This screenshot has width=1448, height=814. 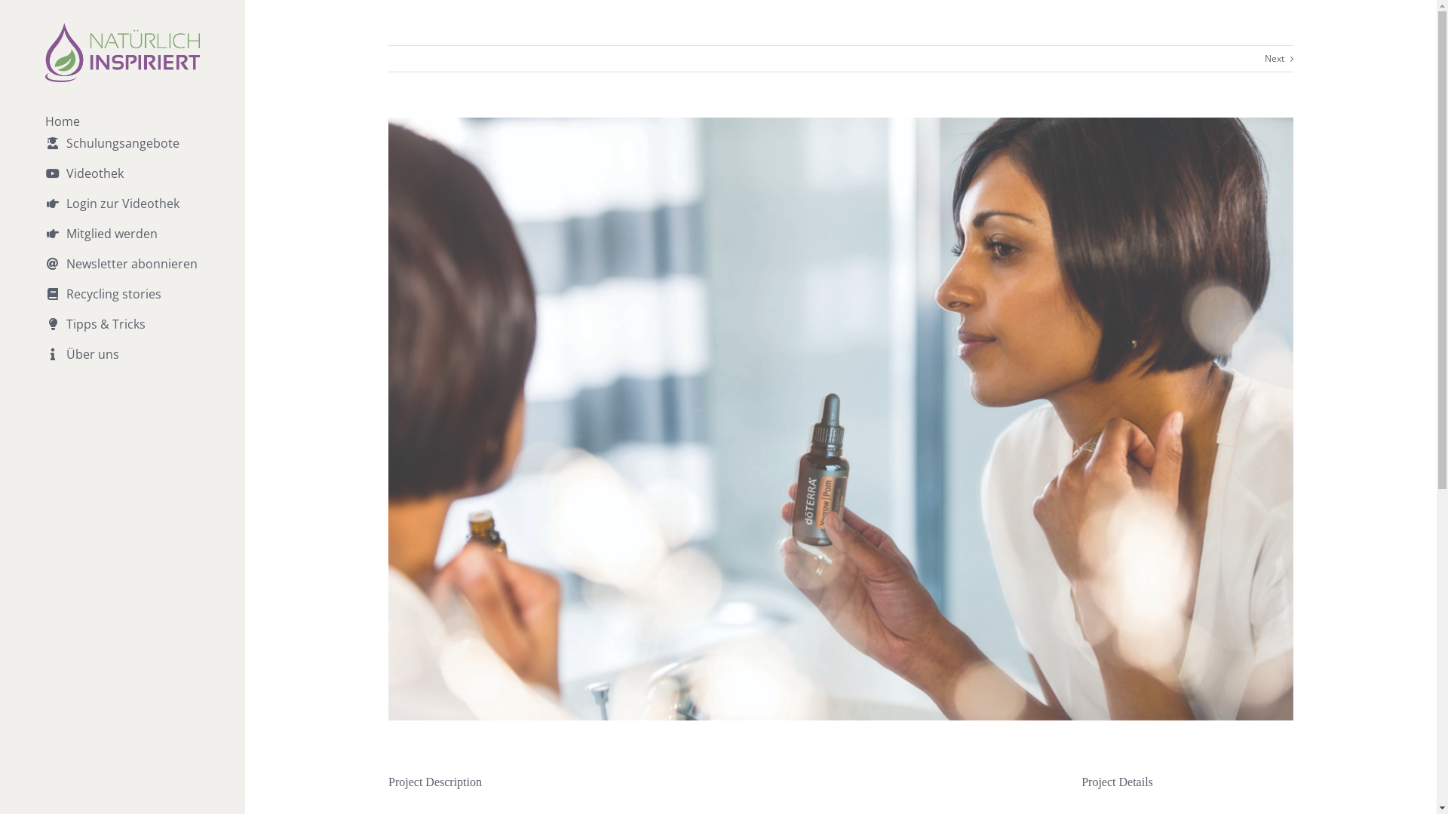 What do you see at coordinates (1275, 59) in the screenshot?
I see `Next` at bounding box center [1275, 59].